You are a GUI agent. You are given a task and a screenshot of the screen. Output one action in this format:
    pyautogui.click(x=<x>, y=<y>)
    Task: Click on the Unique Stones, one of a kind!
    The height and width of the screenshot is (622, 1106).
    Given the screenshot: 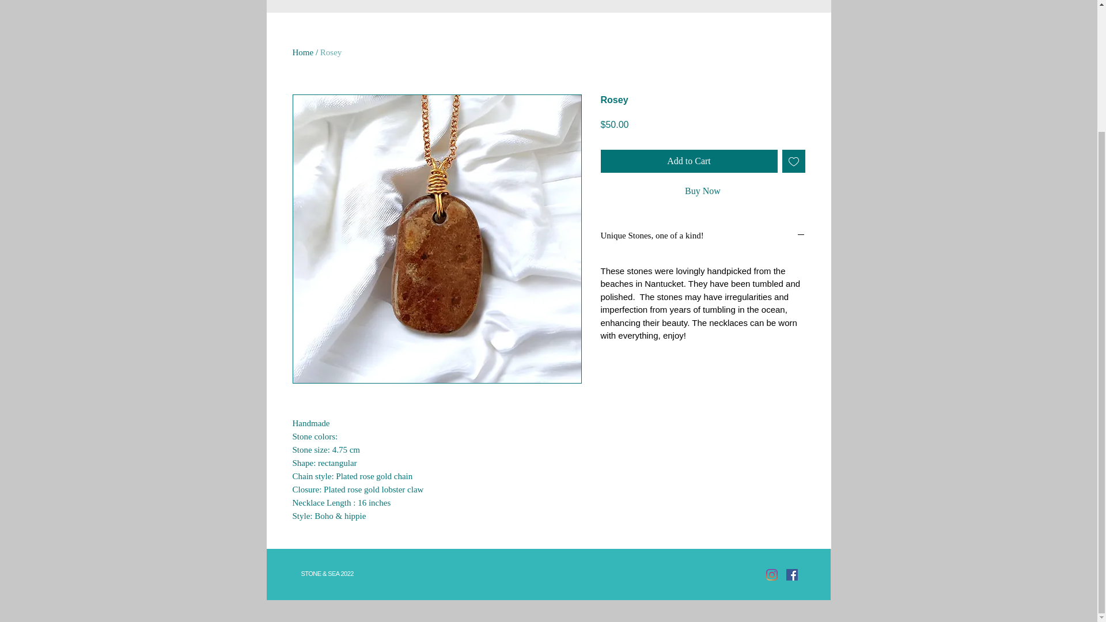 What is the action you would take?
    pyautogui.click(x=703, y=236)
    